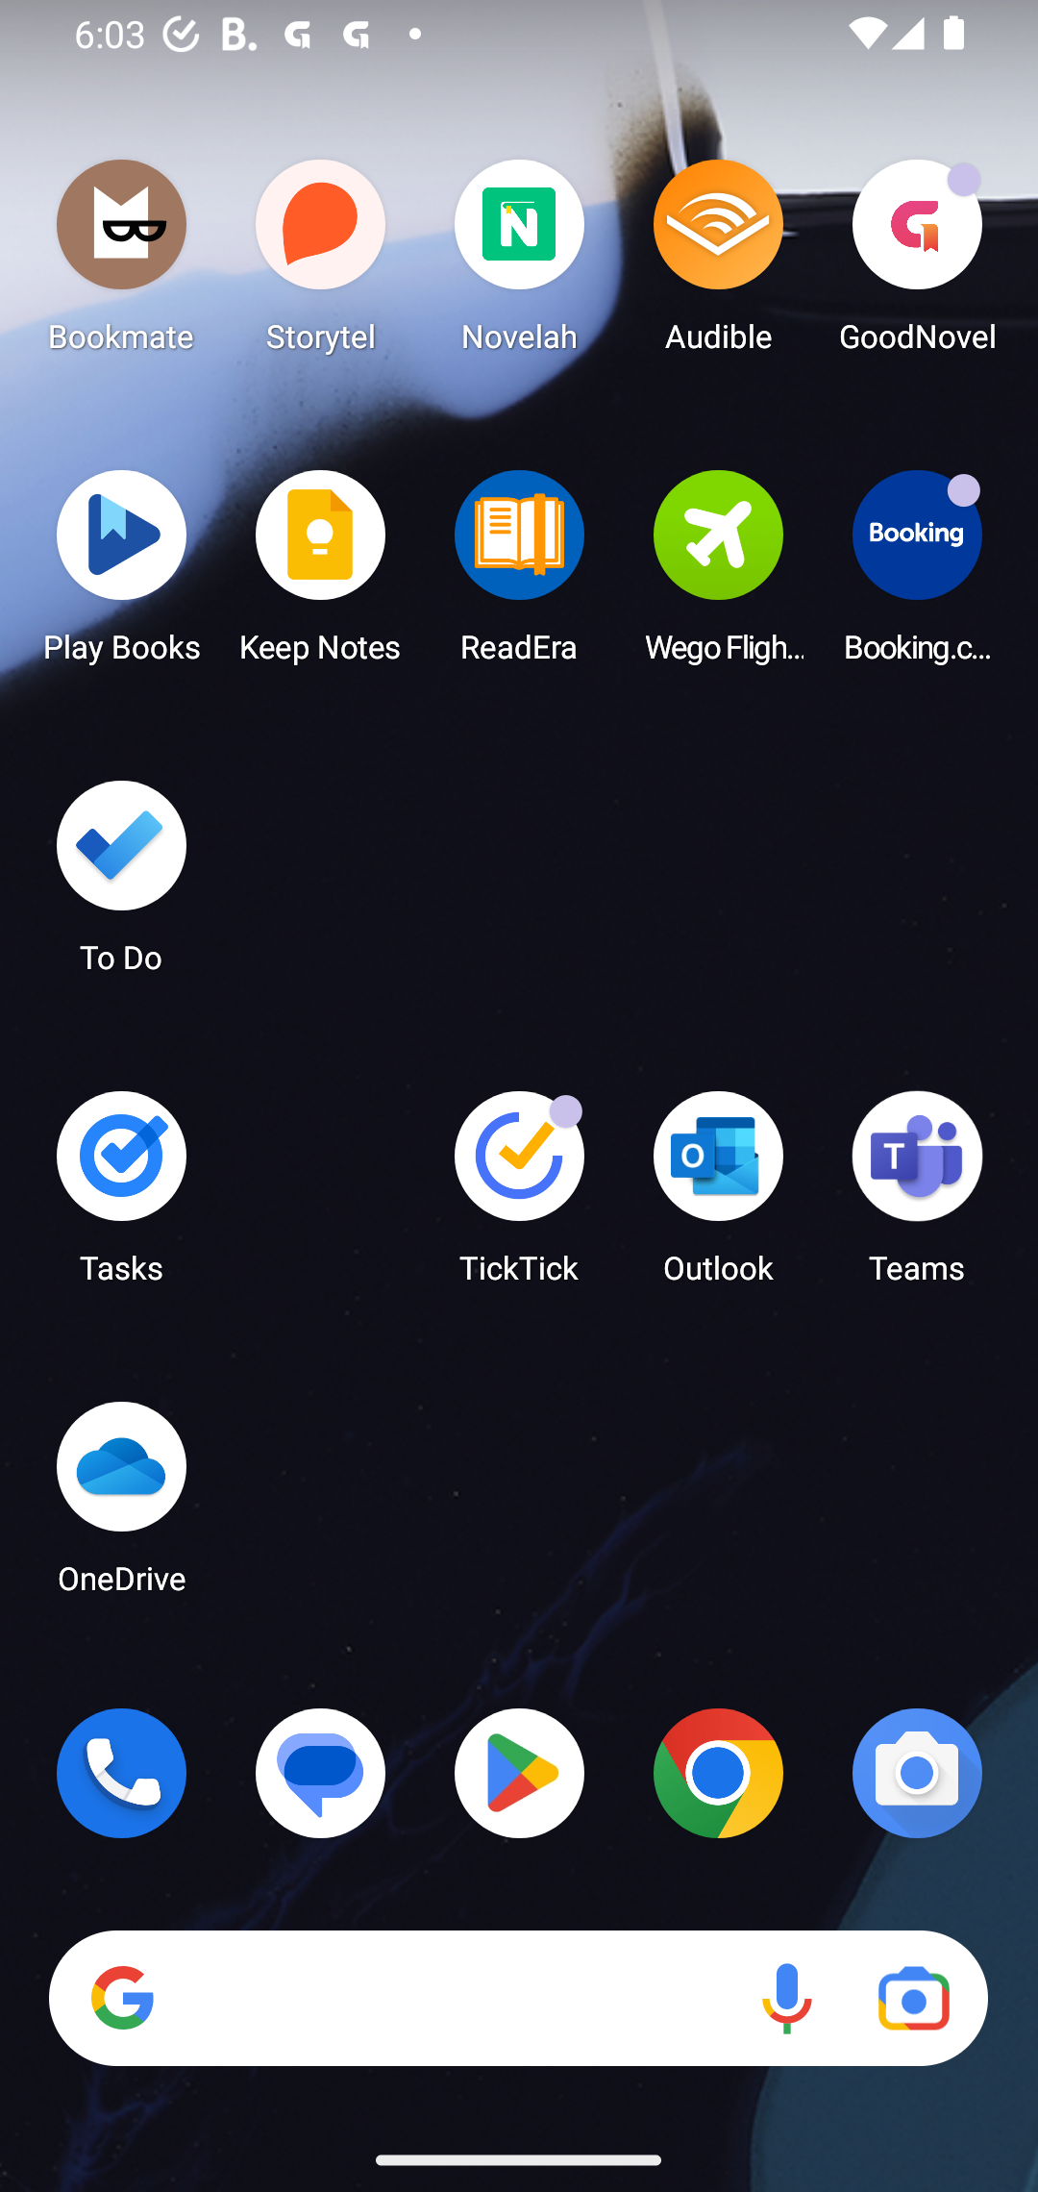 This screenshot has width=1038, height=2192. Describe the element at coordinates (121, 1196) in the screenshot. I see `Tasks` at that location.